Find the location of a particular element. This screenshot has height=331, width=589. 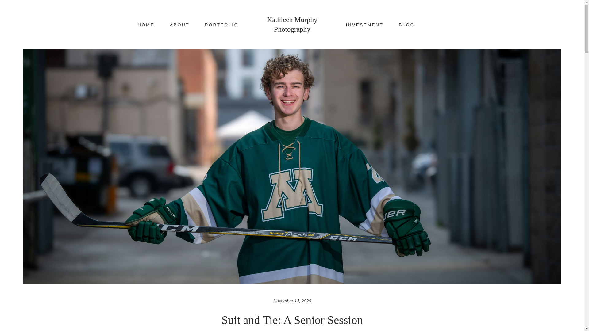

HOME is located at coordinates (146, 25).